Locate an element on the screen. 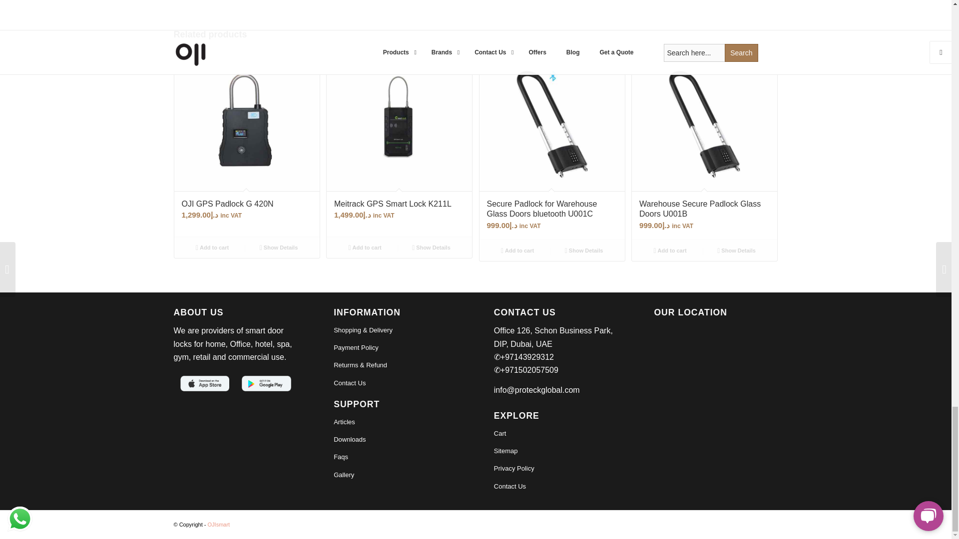 This screenshot has height=539, width=959. Warehouse Secure Padlock Glass Doors U001B 6 is located at coordinates (704, 118).